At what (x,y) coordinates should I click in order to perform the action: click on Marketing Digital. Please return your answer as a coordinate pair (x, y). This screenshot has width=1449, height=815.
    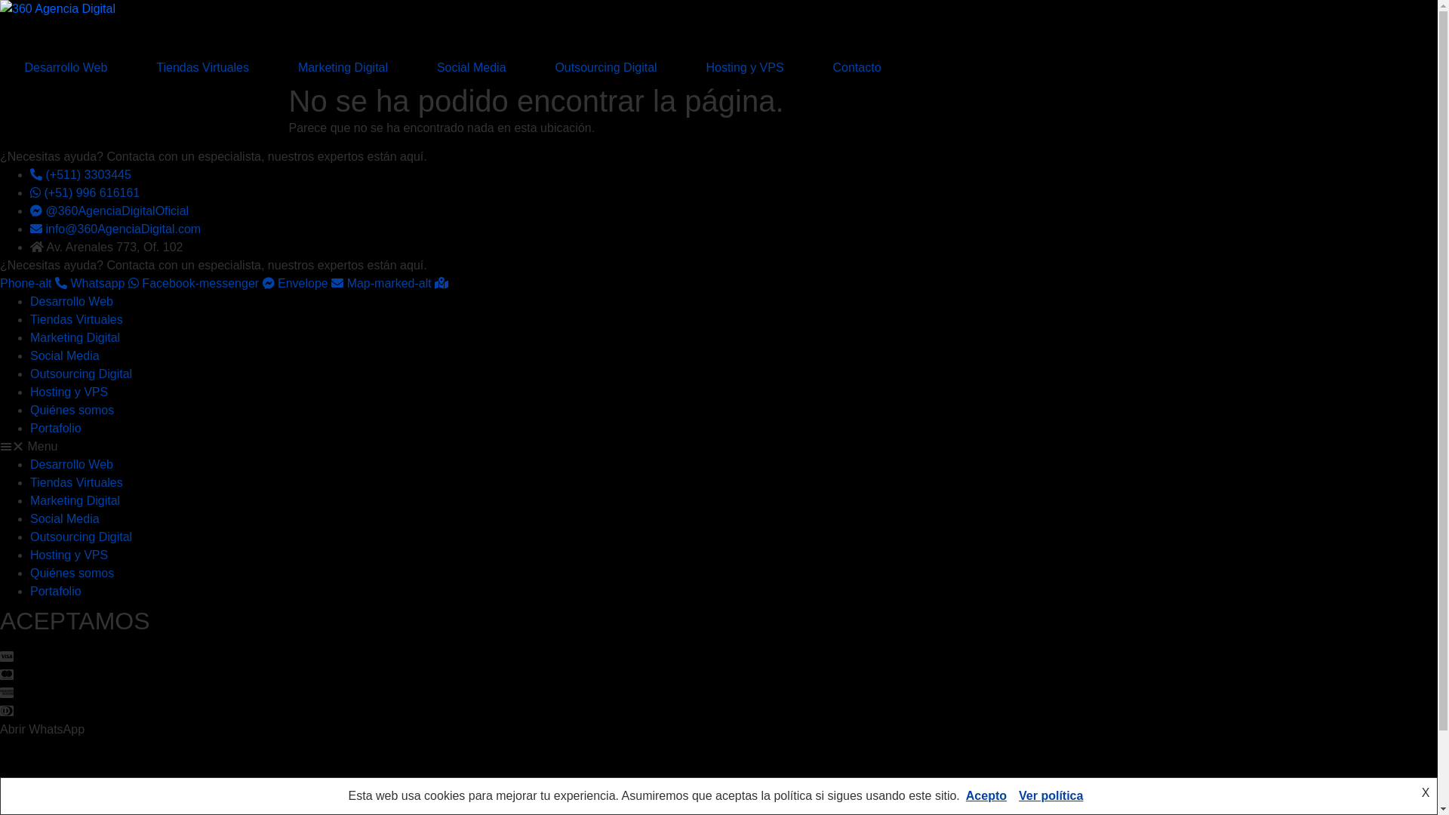
    Looking at the image, I should click on (343, 68).